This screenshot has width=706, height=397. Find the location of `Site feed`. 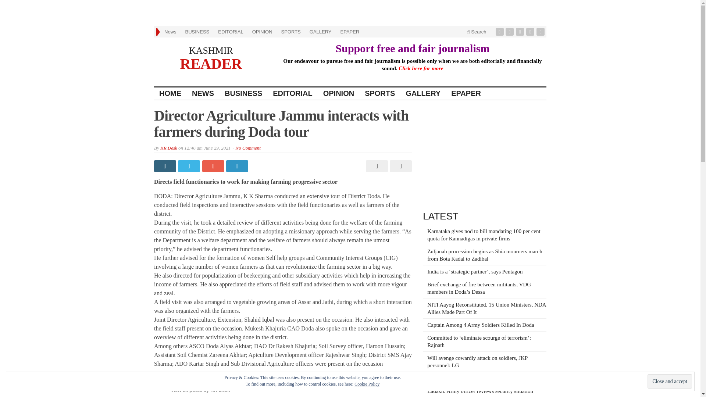

Site feed is located at coordinates (541, 32).